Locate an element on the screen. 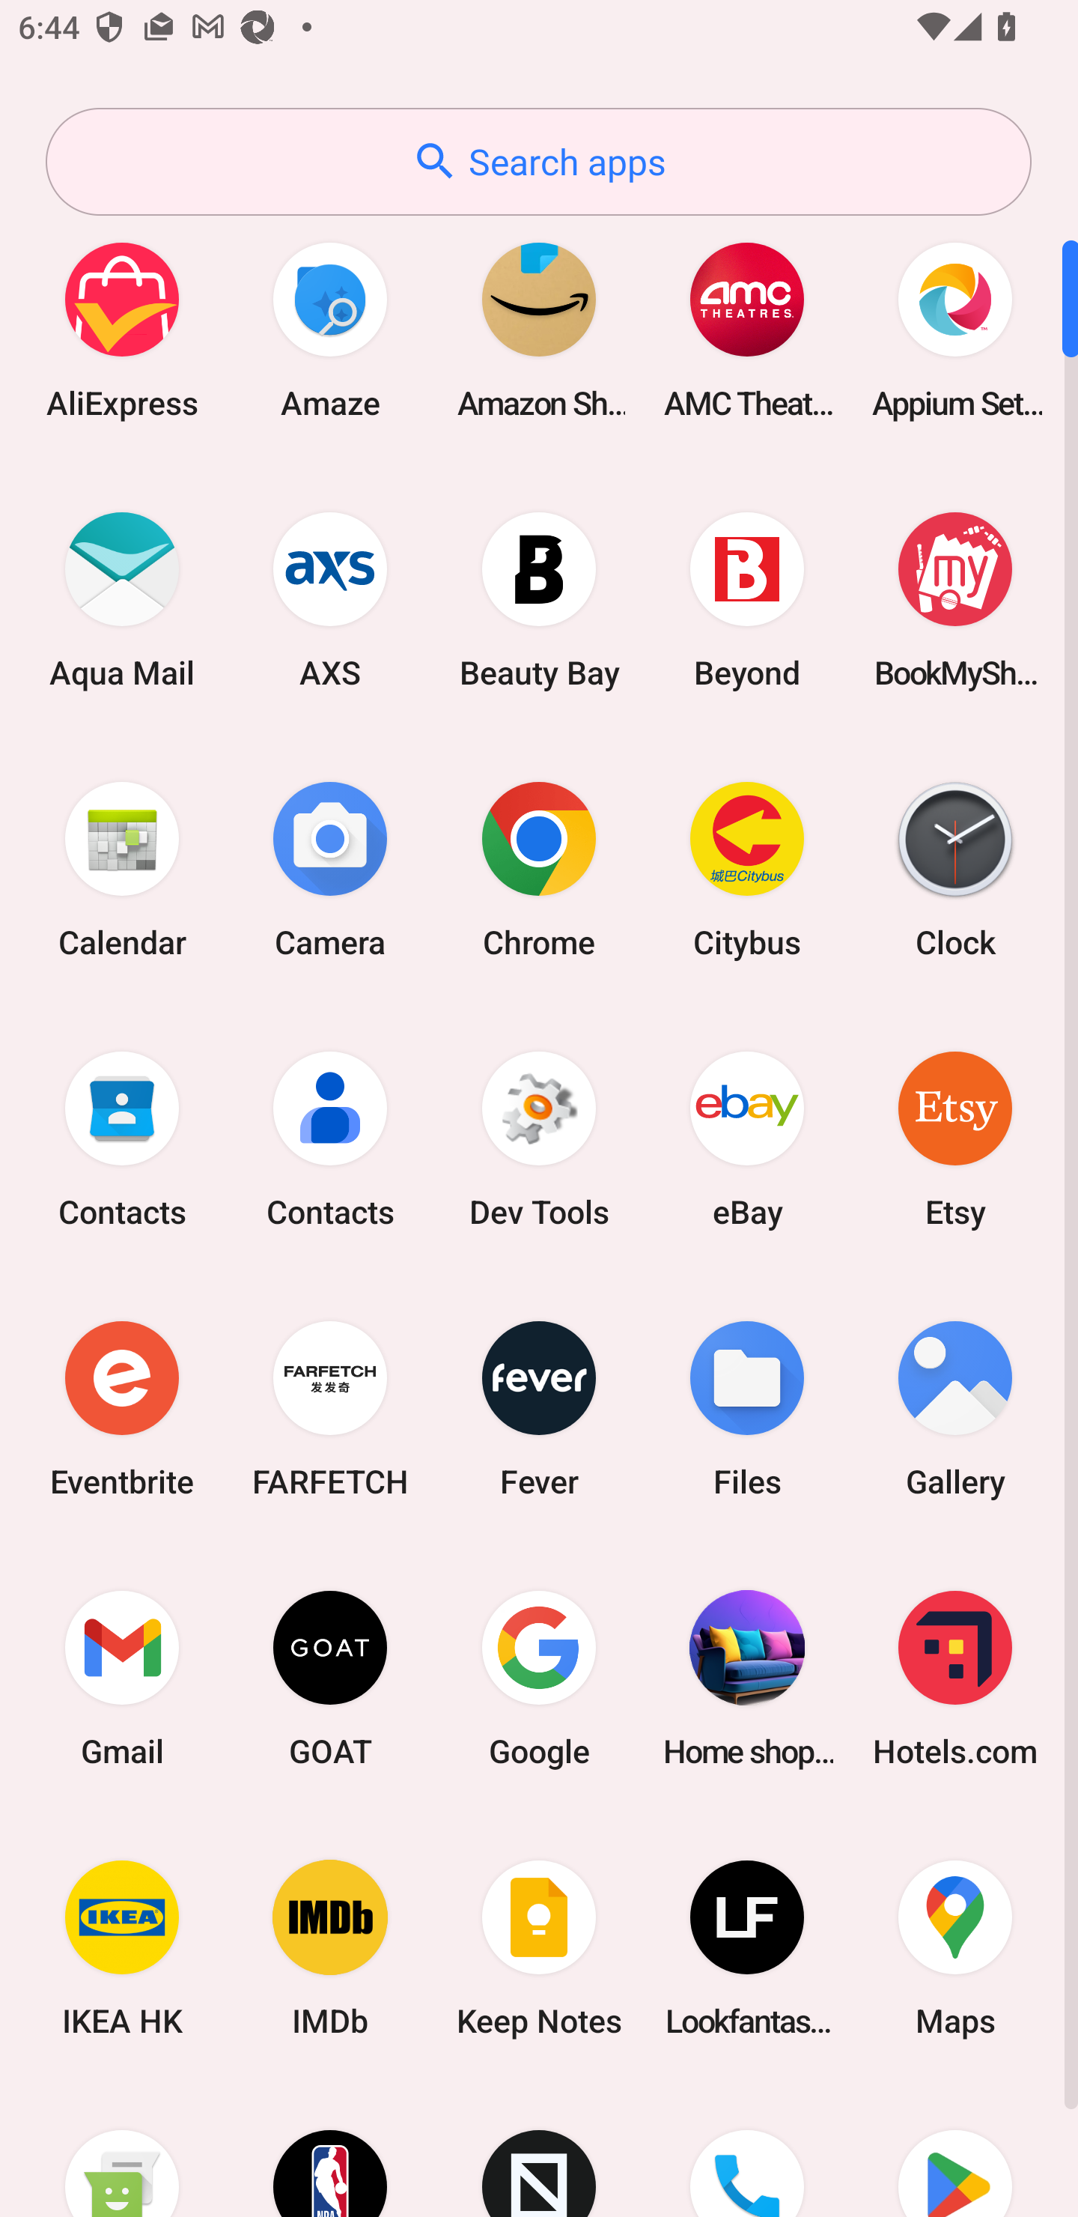  Phone is located at coordinates (747, 2150).